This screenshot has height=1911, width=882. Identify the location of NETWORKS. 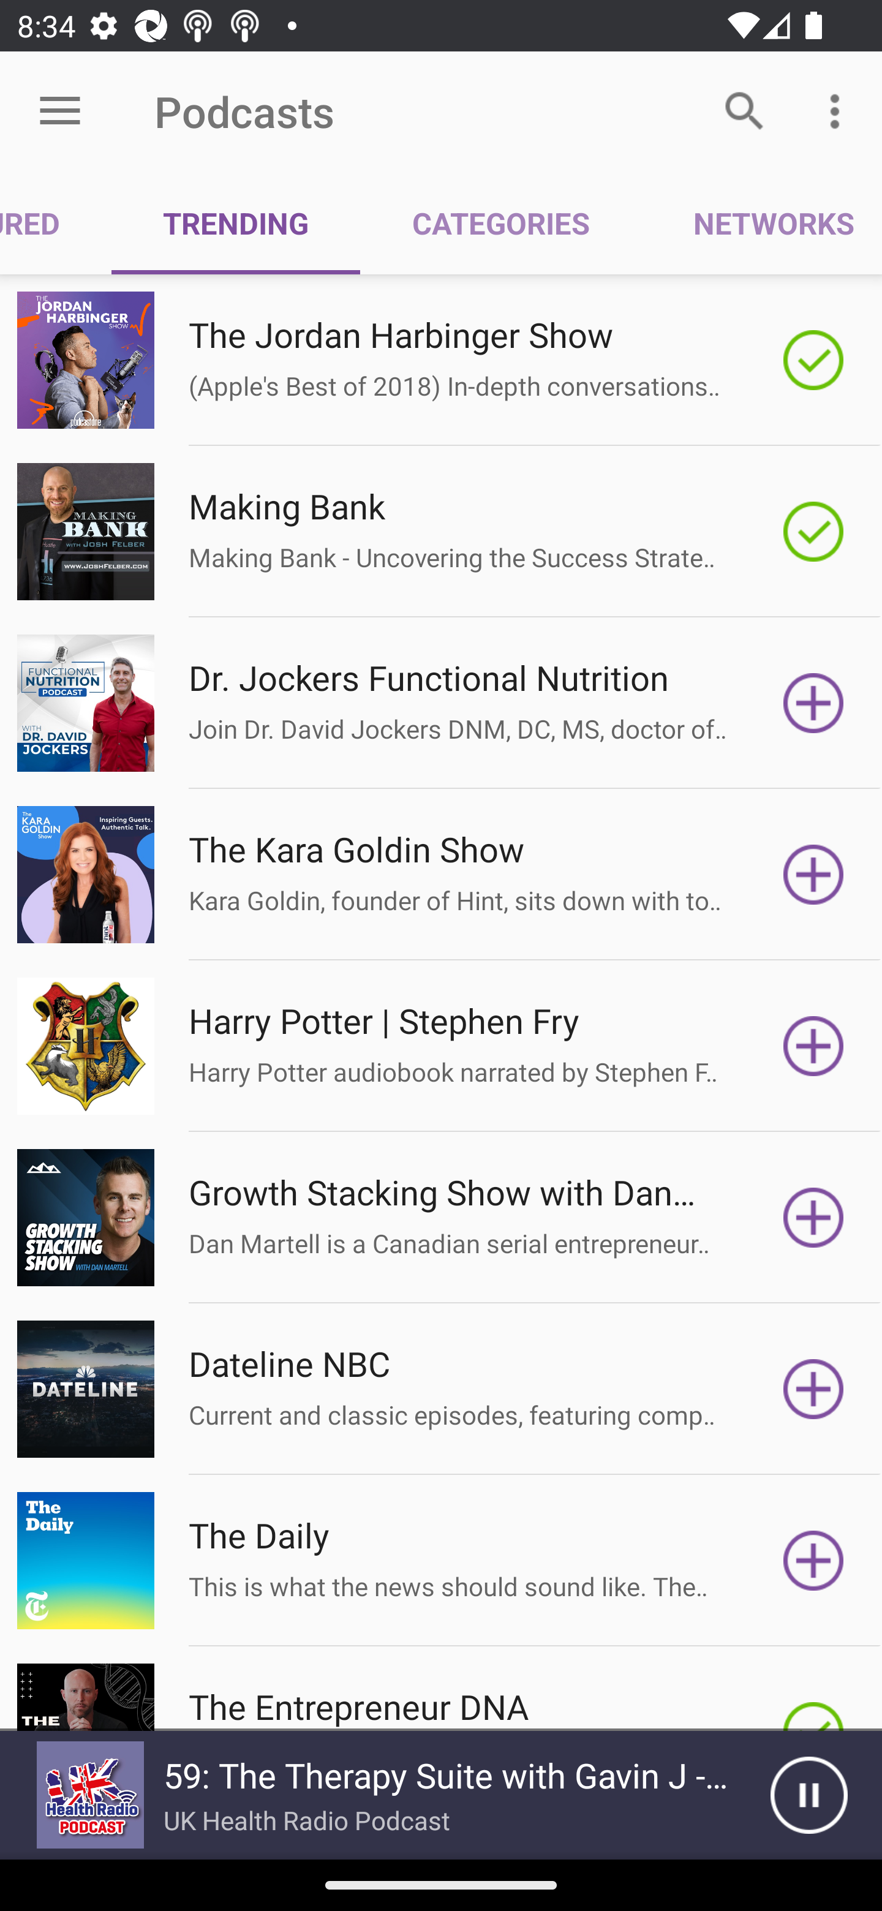
(761, 223).